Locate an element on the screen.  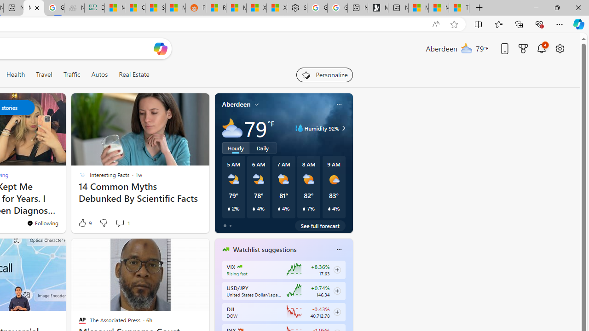
Travel is located at coordinates (44, 74).